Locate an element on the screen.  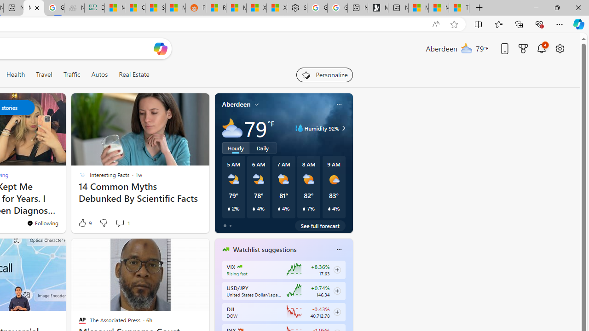
Travel is located at coordinates (44, 74).